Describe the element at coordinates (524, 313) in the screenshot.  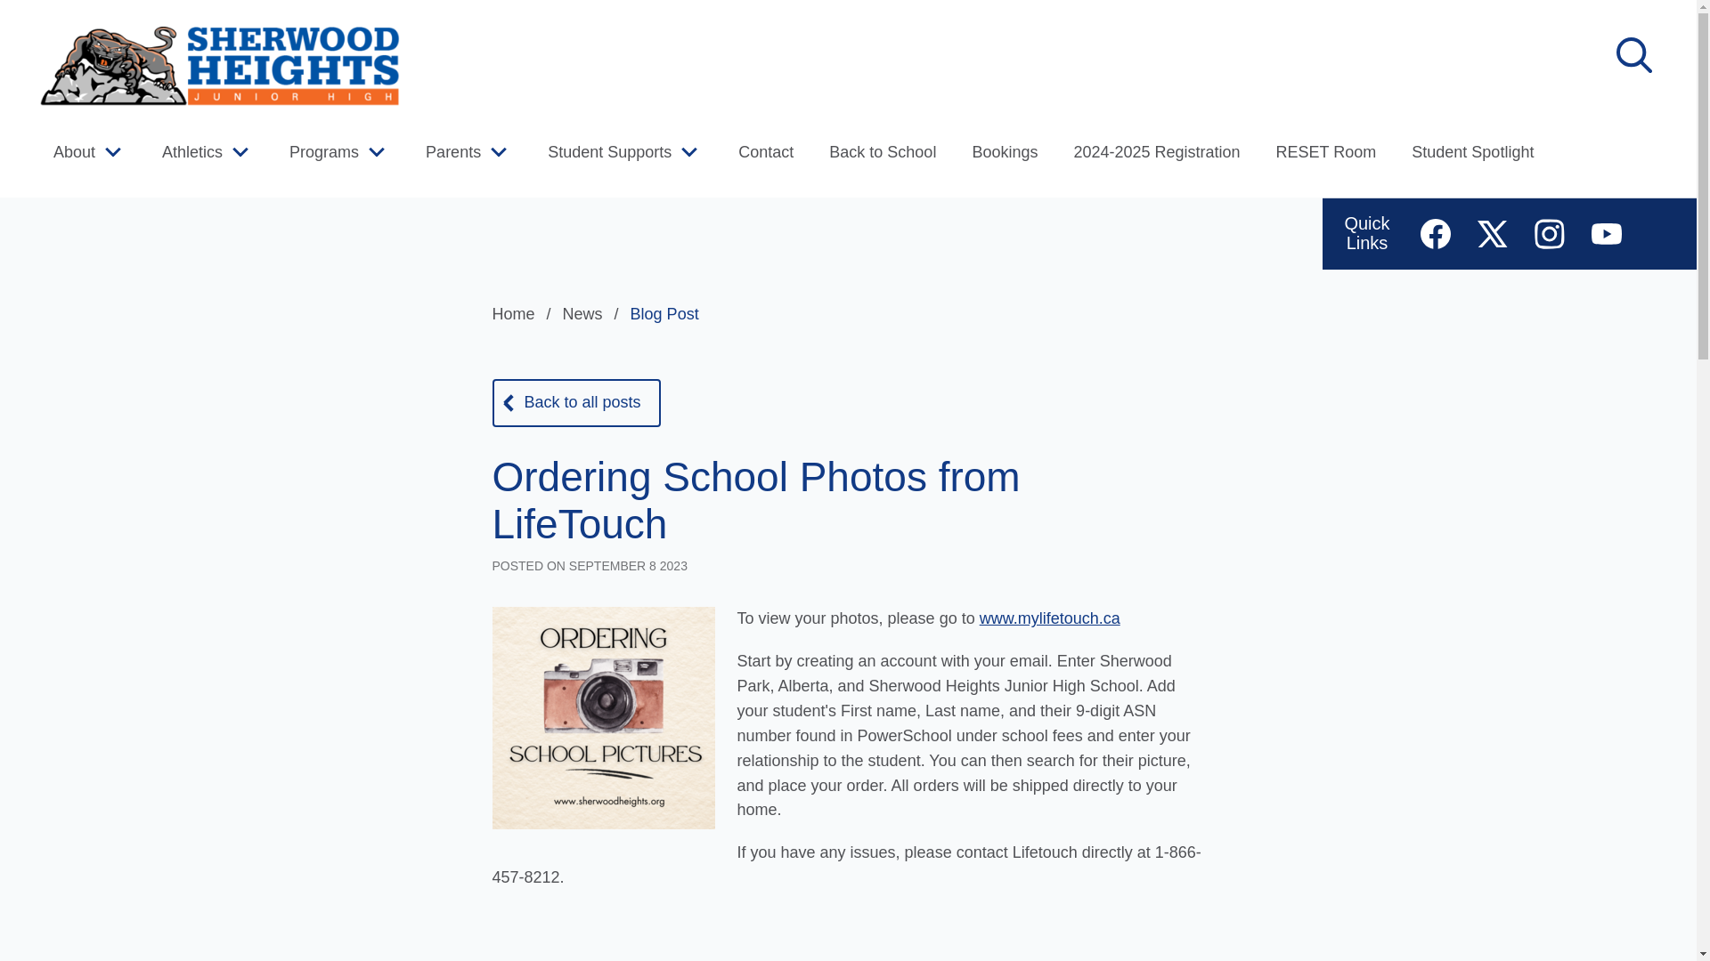
I see `Home` at that location.